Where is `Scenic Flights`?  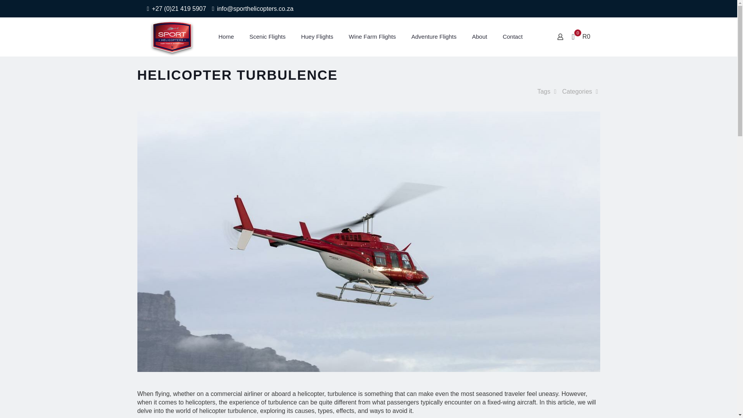 Scenic Flights is located at coordinates (268, 36).